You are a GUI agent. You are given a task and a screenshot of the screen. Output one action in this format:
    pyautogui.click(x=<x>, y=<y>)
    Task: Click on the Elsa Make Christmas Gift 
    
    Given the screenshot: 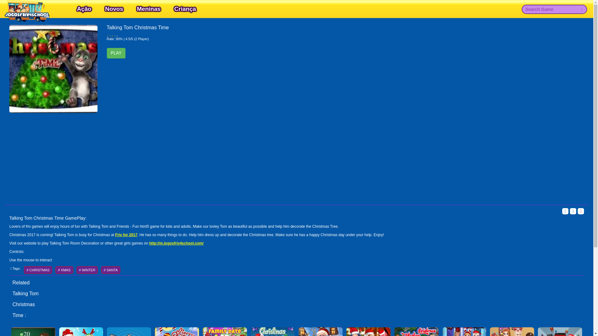 What is the action you would take?
    pyautogui.click(x=81, y=331)
    